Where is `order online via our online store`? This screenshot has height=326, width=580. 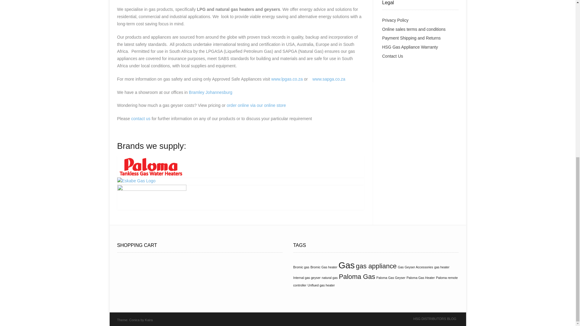 order online via our online store is located at coordinates (256, 105).